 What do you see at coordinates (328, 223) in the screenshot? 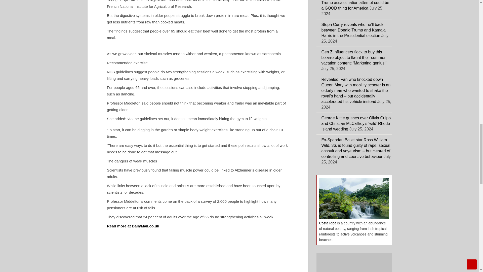
I see `Costa Rica` at bounding box center [328, 223].